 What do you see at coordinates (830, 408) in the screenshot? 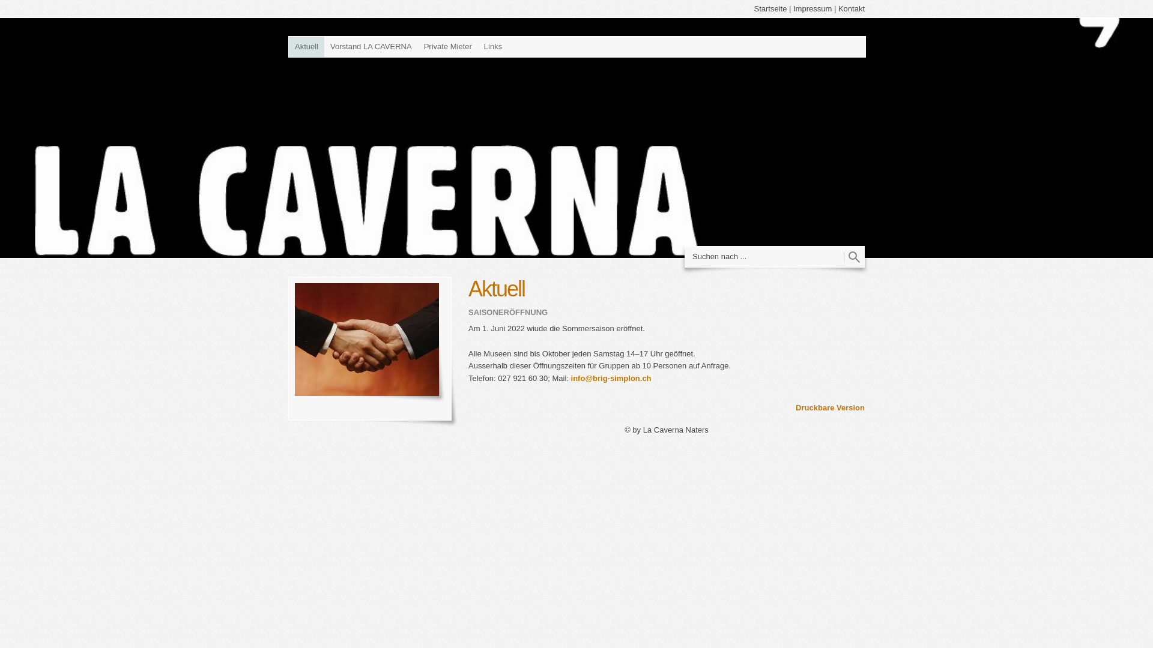
I see `Druckbare Version` at bounding box center [830, 408].